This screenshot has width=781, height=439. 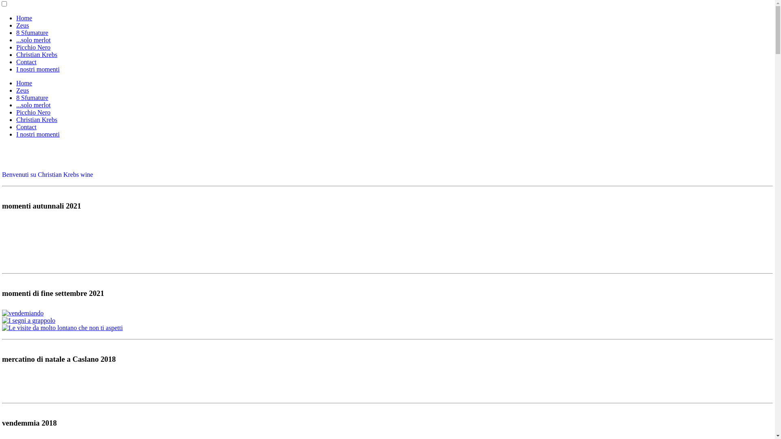 What do you see at coordinates (33, 33) in the screenshot?
I see `8 Sfumature` at bounding box center [33, 33].